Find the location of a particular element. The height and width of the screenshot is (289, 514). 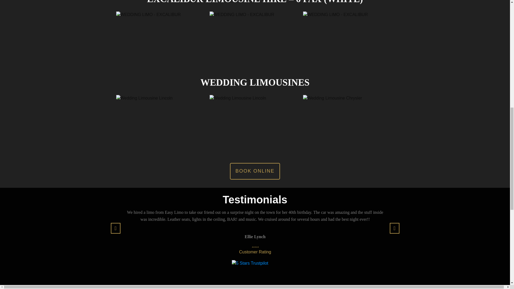

Wedding Limousine Lincoln is located at coordinates (255, 129).